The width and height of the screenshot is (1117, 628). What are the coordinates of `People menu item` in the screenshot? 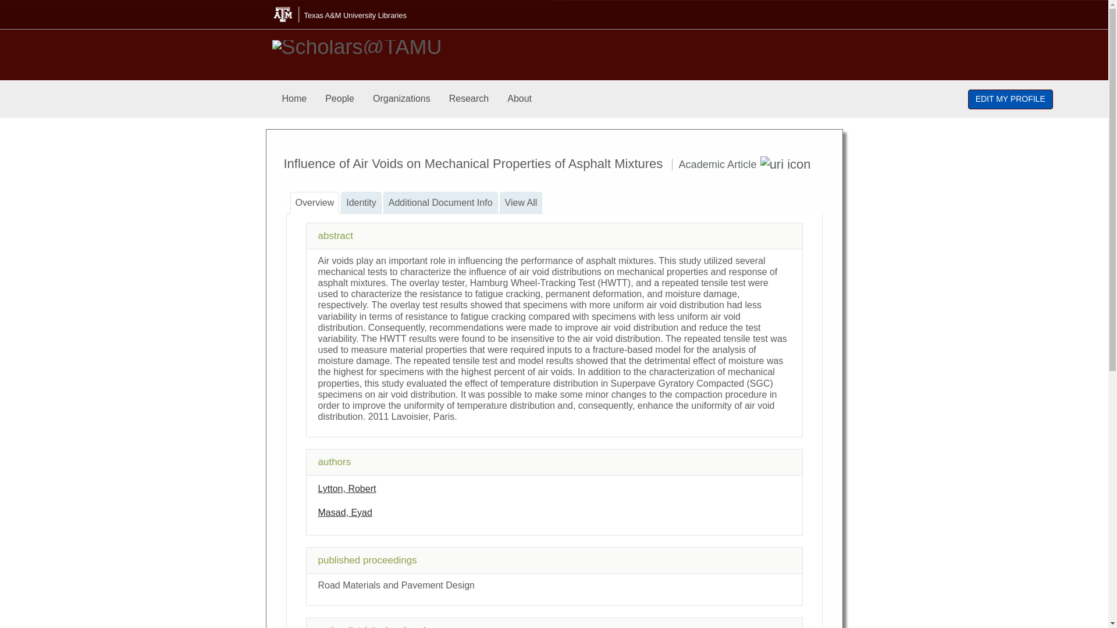 It's located at (340, 99).